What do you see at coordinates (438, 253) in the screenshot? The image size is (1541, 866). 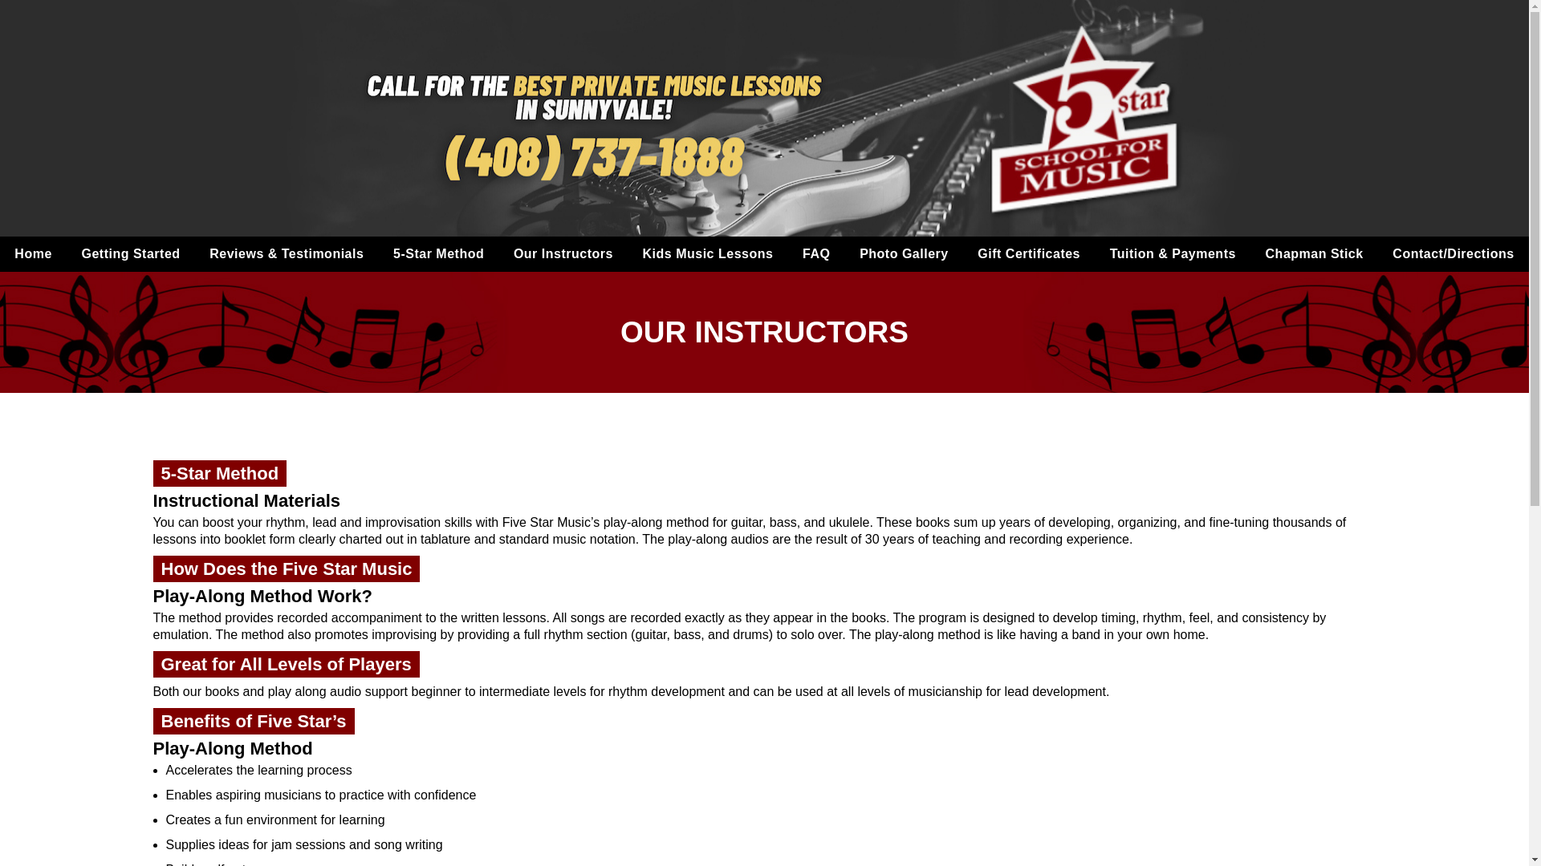 I see `5-Star Method` at bounding box center [438, 253].